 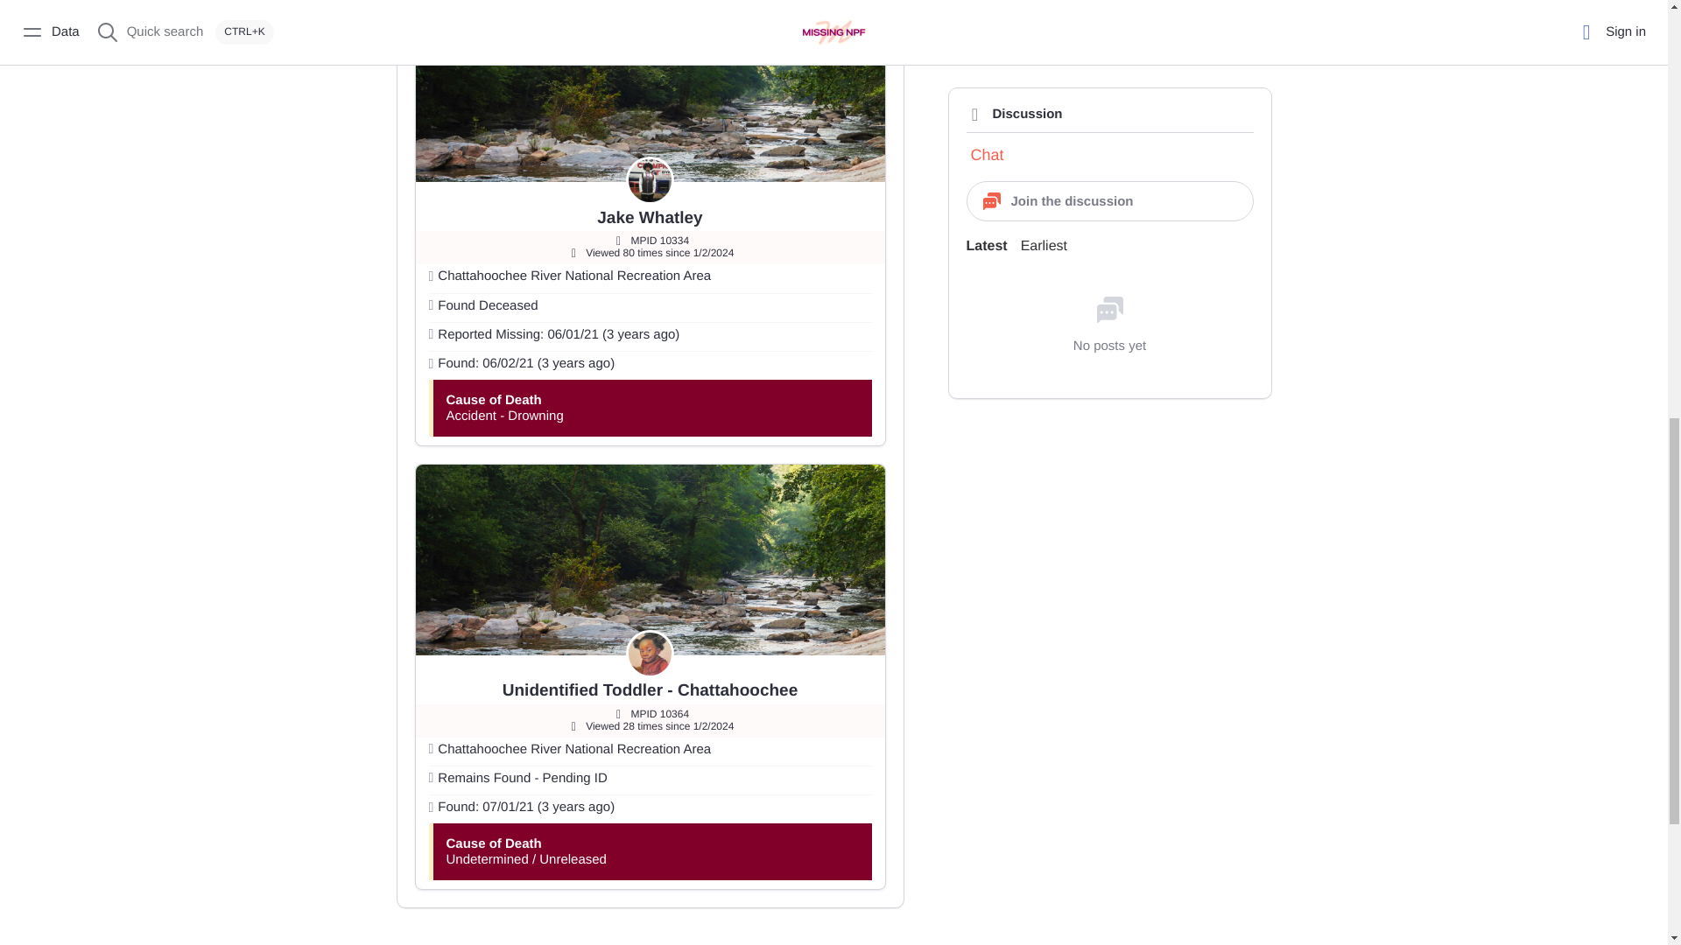 I want to click on Jake Whatley, so click(x=650, y=218).